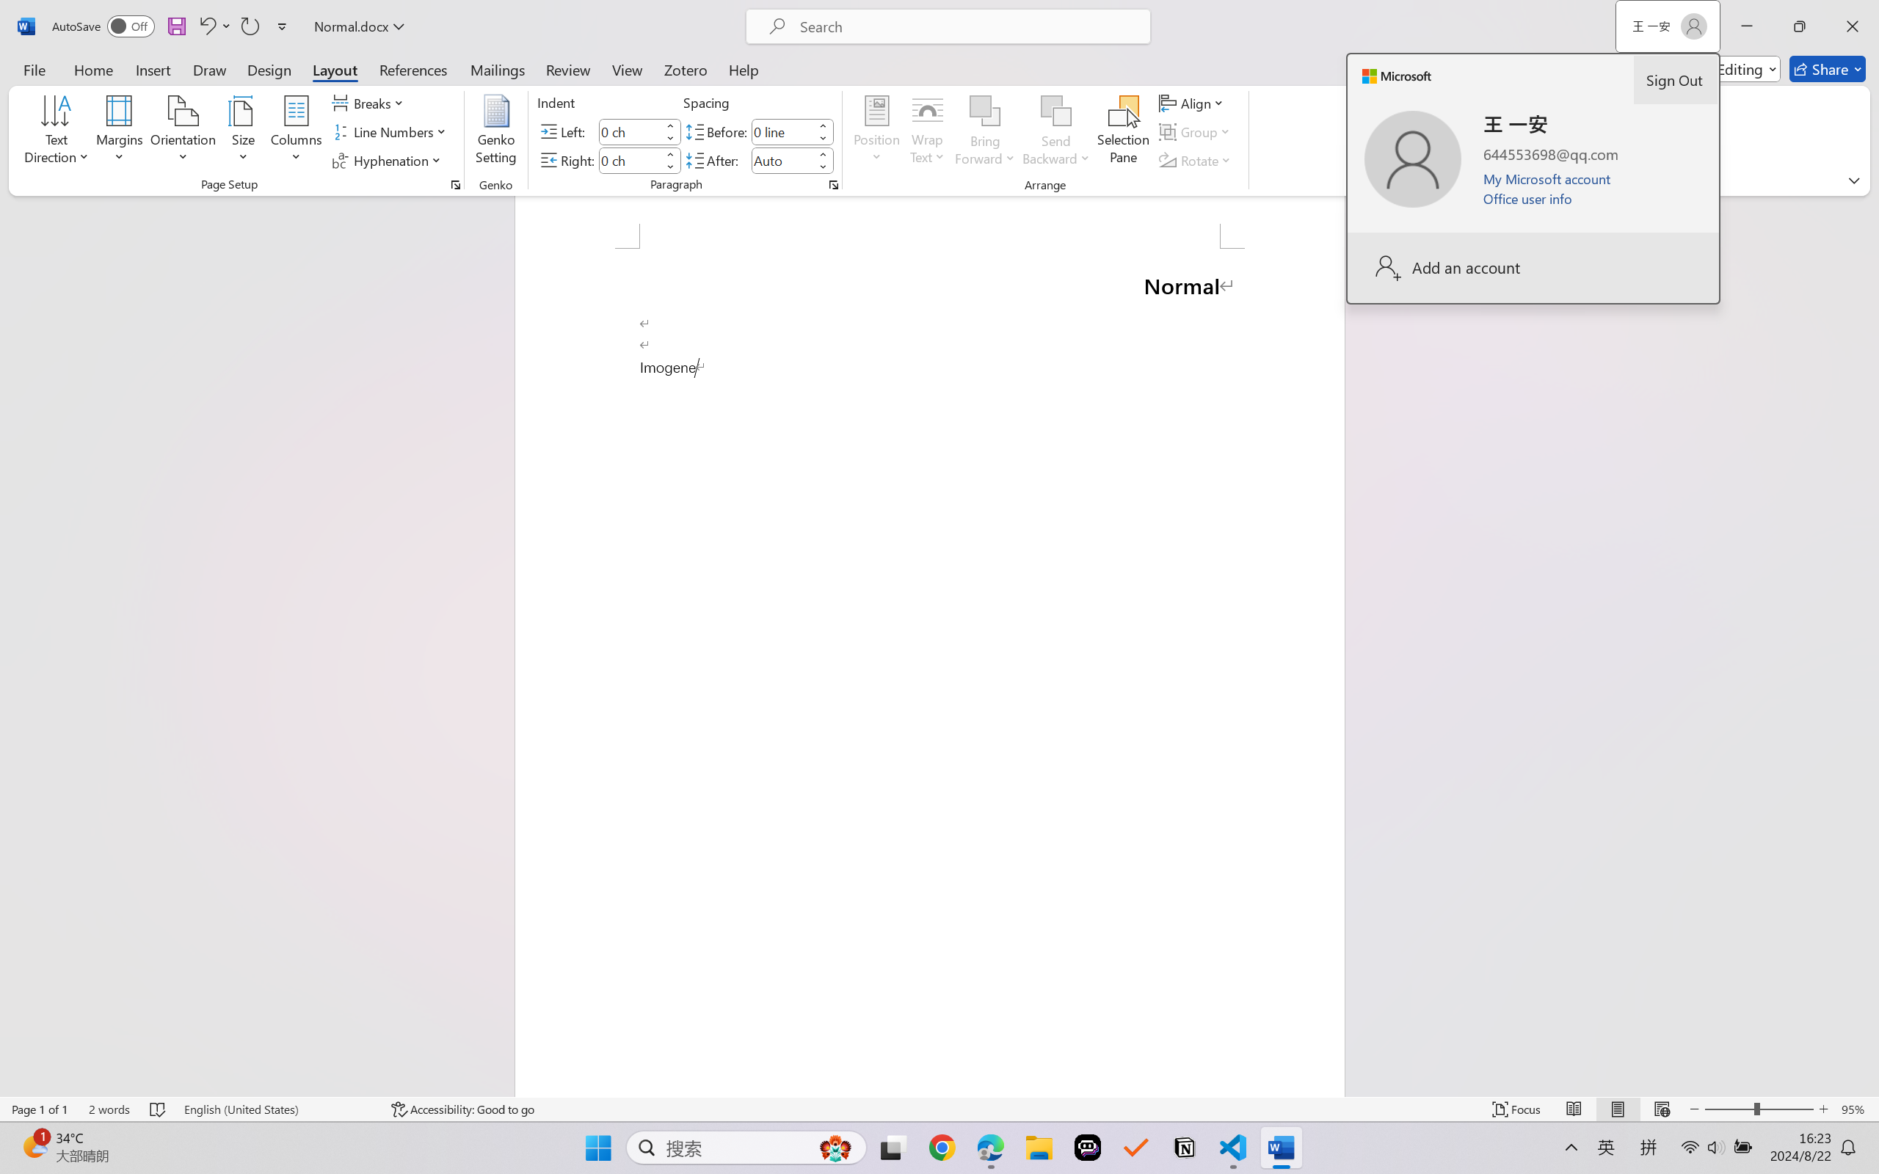 The height and width of the screenshot is (1174, 1879). What do you see at coordinates (1193, 103) in the screenshot?
I see `Align` at bounding box center [1193, 103].